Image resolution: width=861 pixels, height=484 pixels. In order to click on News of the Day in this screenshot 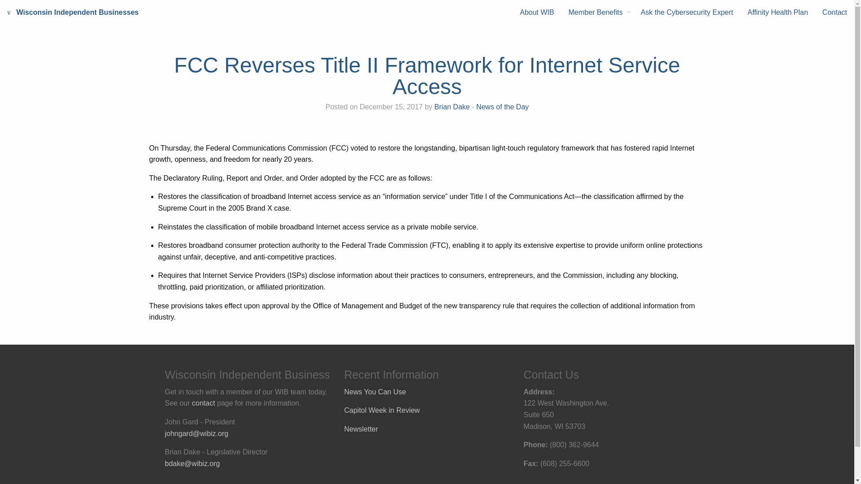, I will do `click(502, 107)`.